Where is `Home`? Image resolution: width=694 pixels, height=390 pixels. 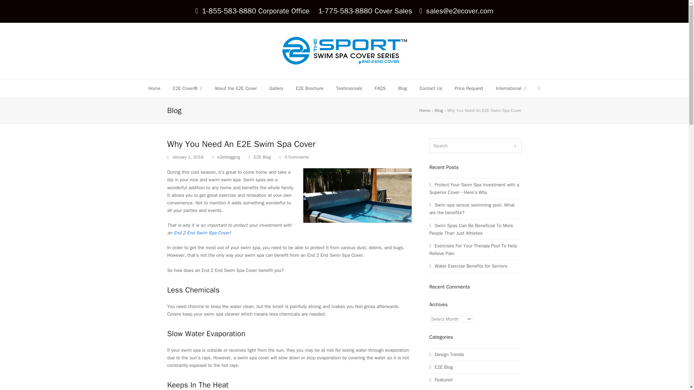
Home is located at coordinates (154, 88).